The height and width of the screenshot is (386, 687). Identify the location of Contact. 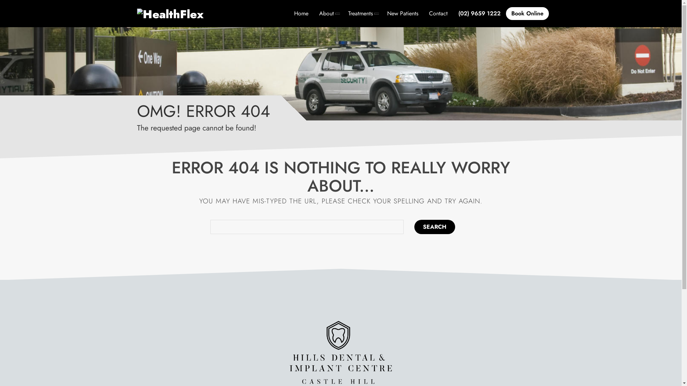
(438, 14).